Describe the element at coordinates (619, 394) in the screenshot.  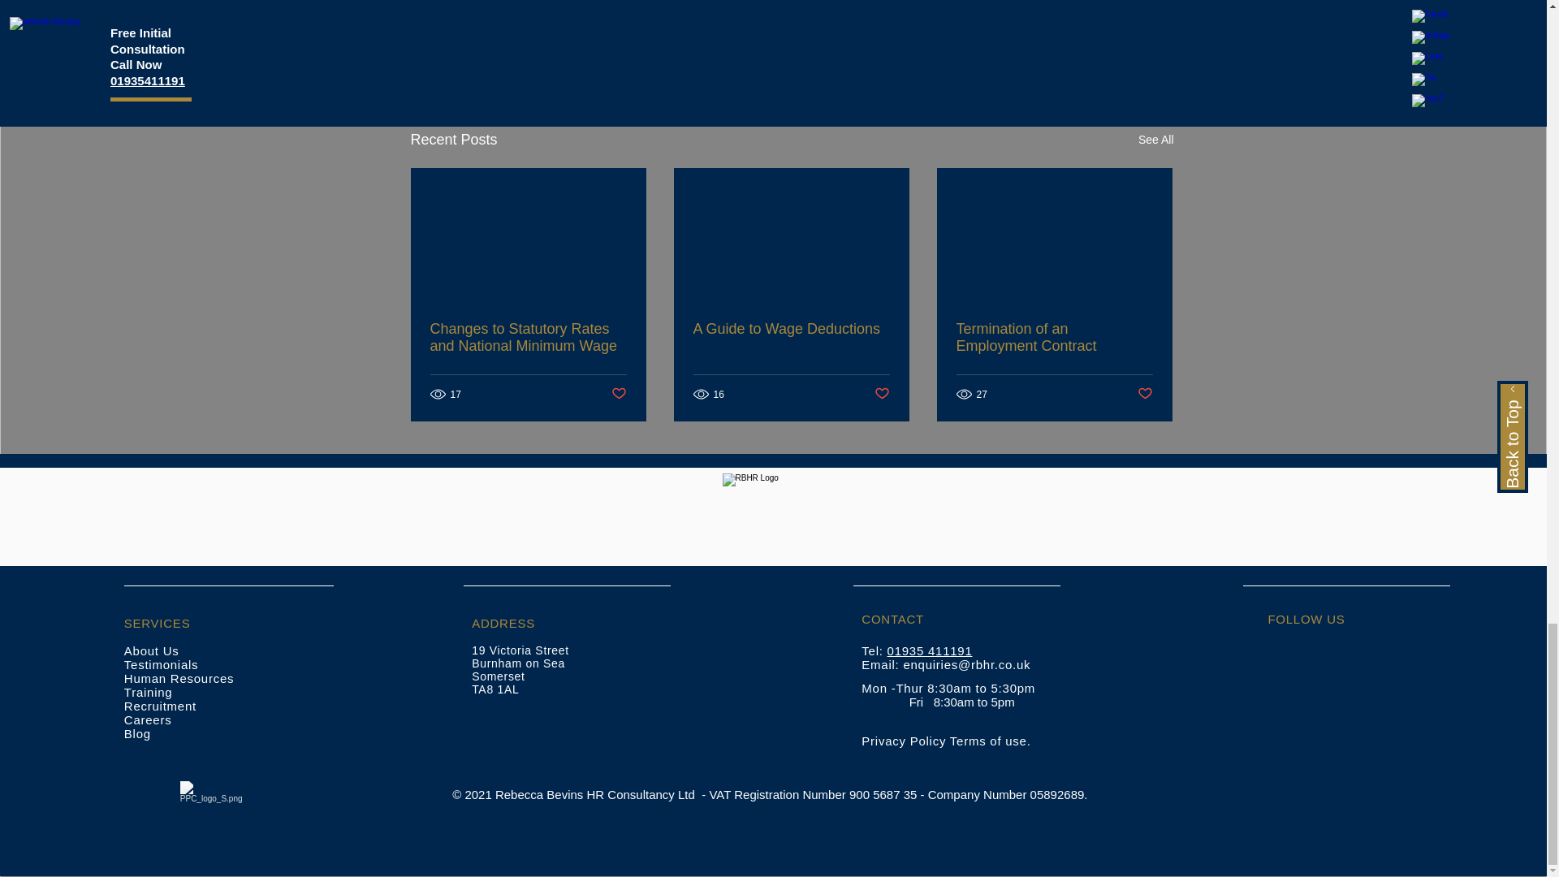
I see `Post not marked as liked` at that location.